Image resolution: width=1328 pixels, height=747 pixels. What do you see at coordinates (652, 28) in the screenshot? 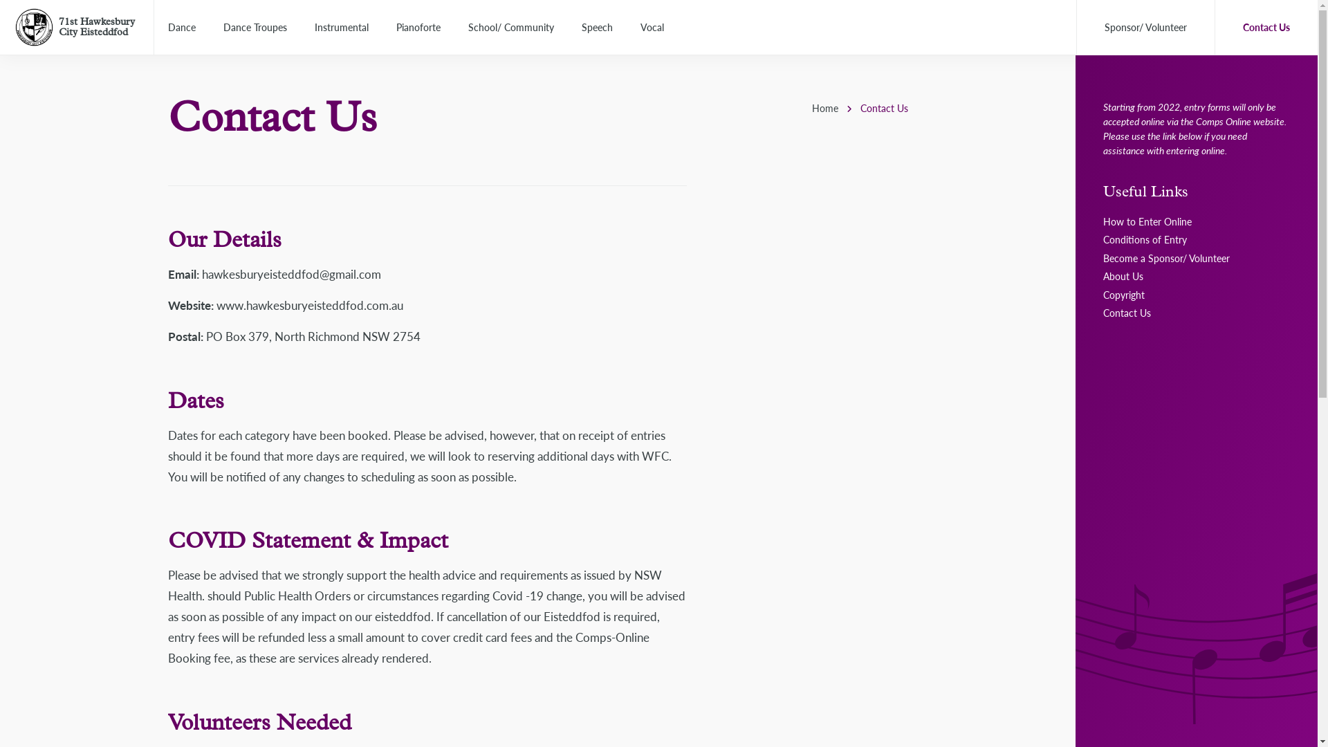
I see `Vocal` at bounding box center [652, 28].